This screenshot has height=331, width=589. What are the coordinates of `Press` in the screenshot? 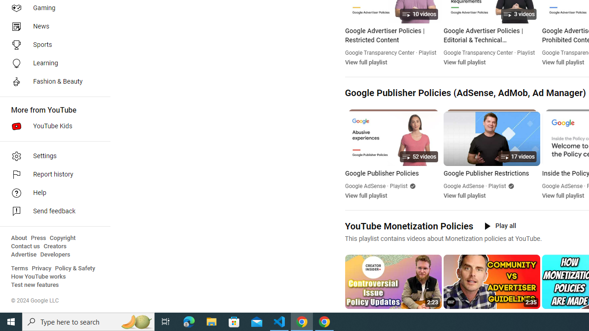 It's located at (39, 238).